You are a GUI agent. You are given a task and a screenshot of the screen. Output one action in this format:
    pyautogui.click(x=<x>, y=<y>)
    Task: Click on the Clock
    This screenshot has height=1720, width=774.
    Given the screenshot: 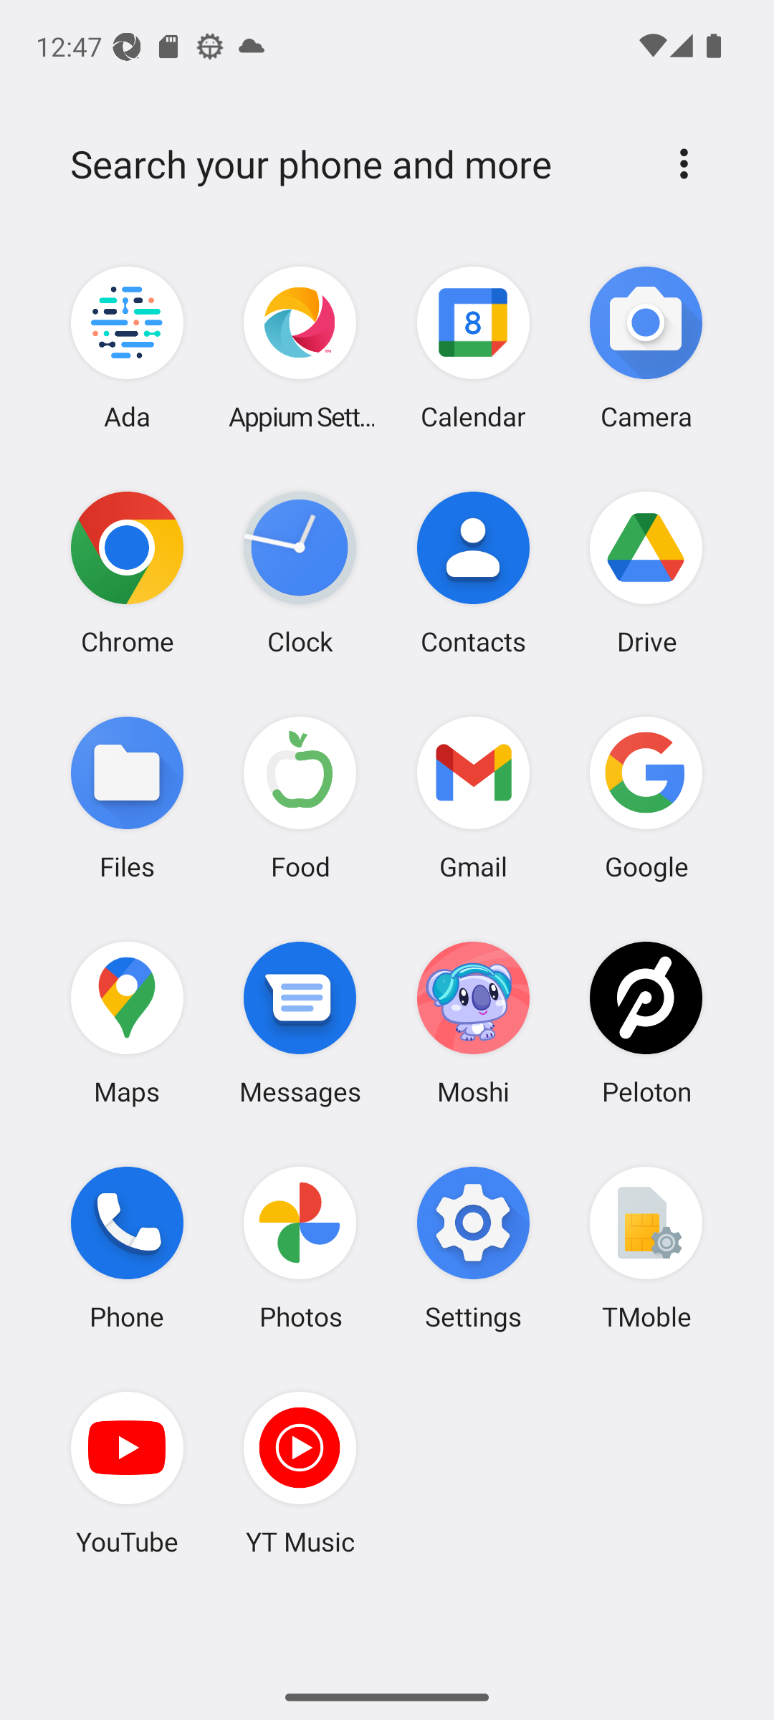 What is the action you would take?
    pyautogui.click(x=300, y=573)
    